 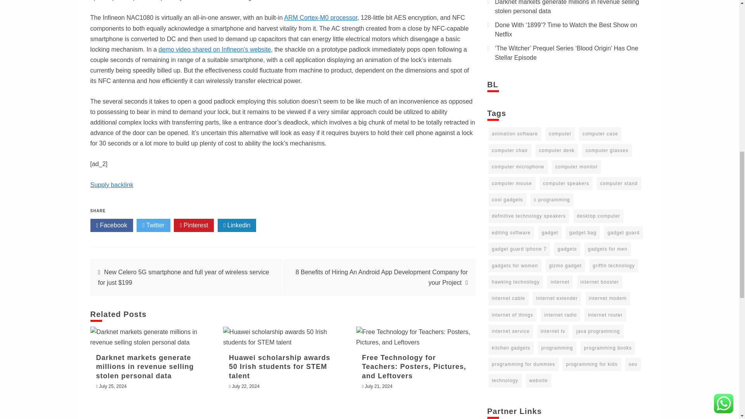 I want to click on Supply backlink, so click(x=112, y=185).